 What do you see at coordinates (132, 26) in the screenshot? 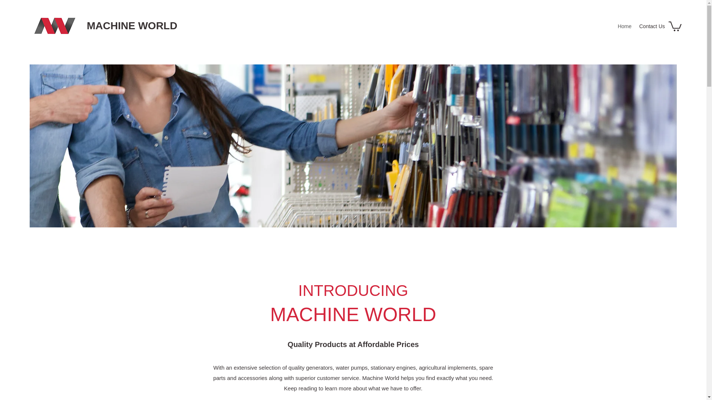
I see `MACHINE WORLD` at bounding box center [132, 26].